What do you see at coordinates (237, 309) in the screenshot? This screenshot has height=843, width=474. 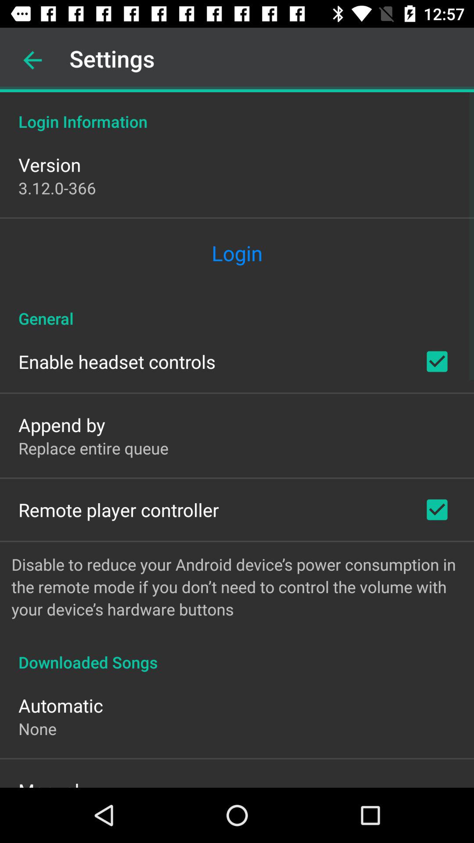 I see `tap icon at the center` at bounding box center [237, 309].